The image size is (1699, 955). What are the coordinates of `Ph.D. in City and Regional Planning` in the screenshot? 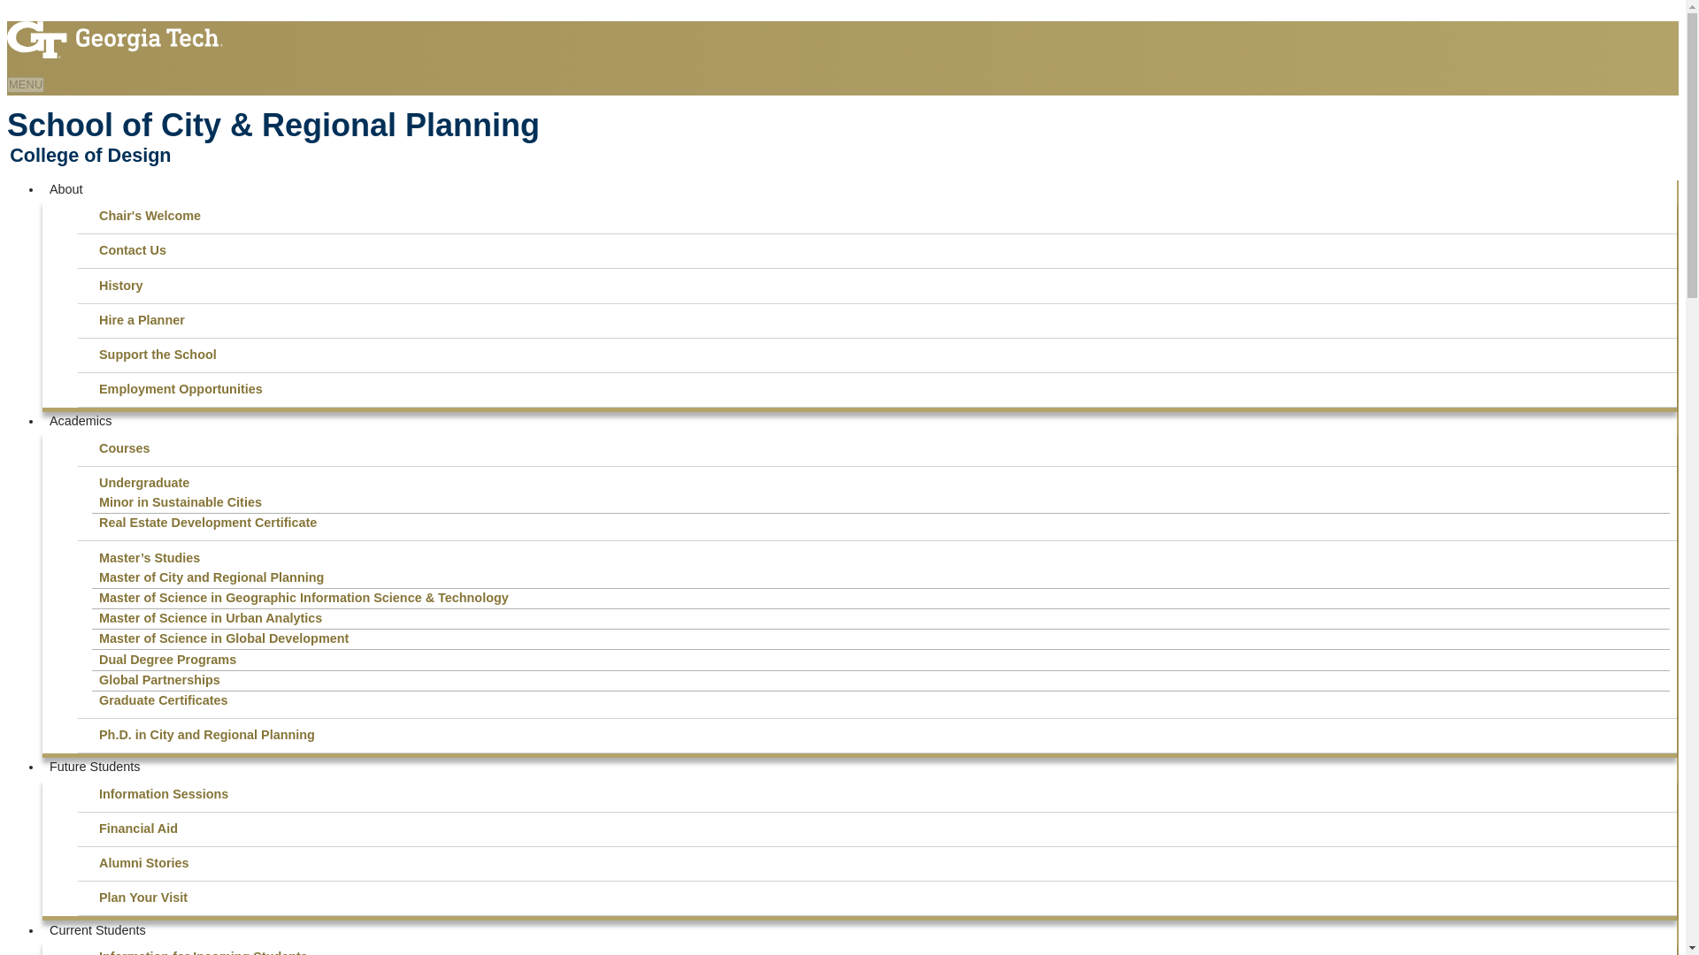 It's located at (880, 736).